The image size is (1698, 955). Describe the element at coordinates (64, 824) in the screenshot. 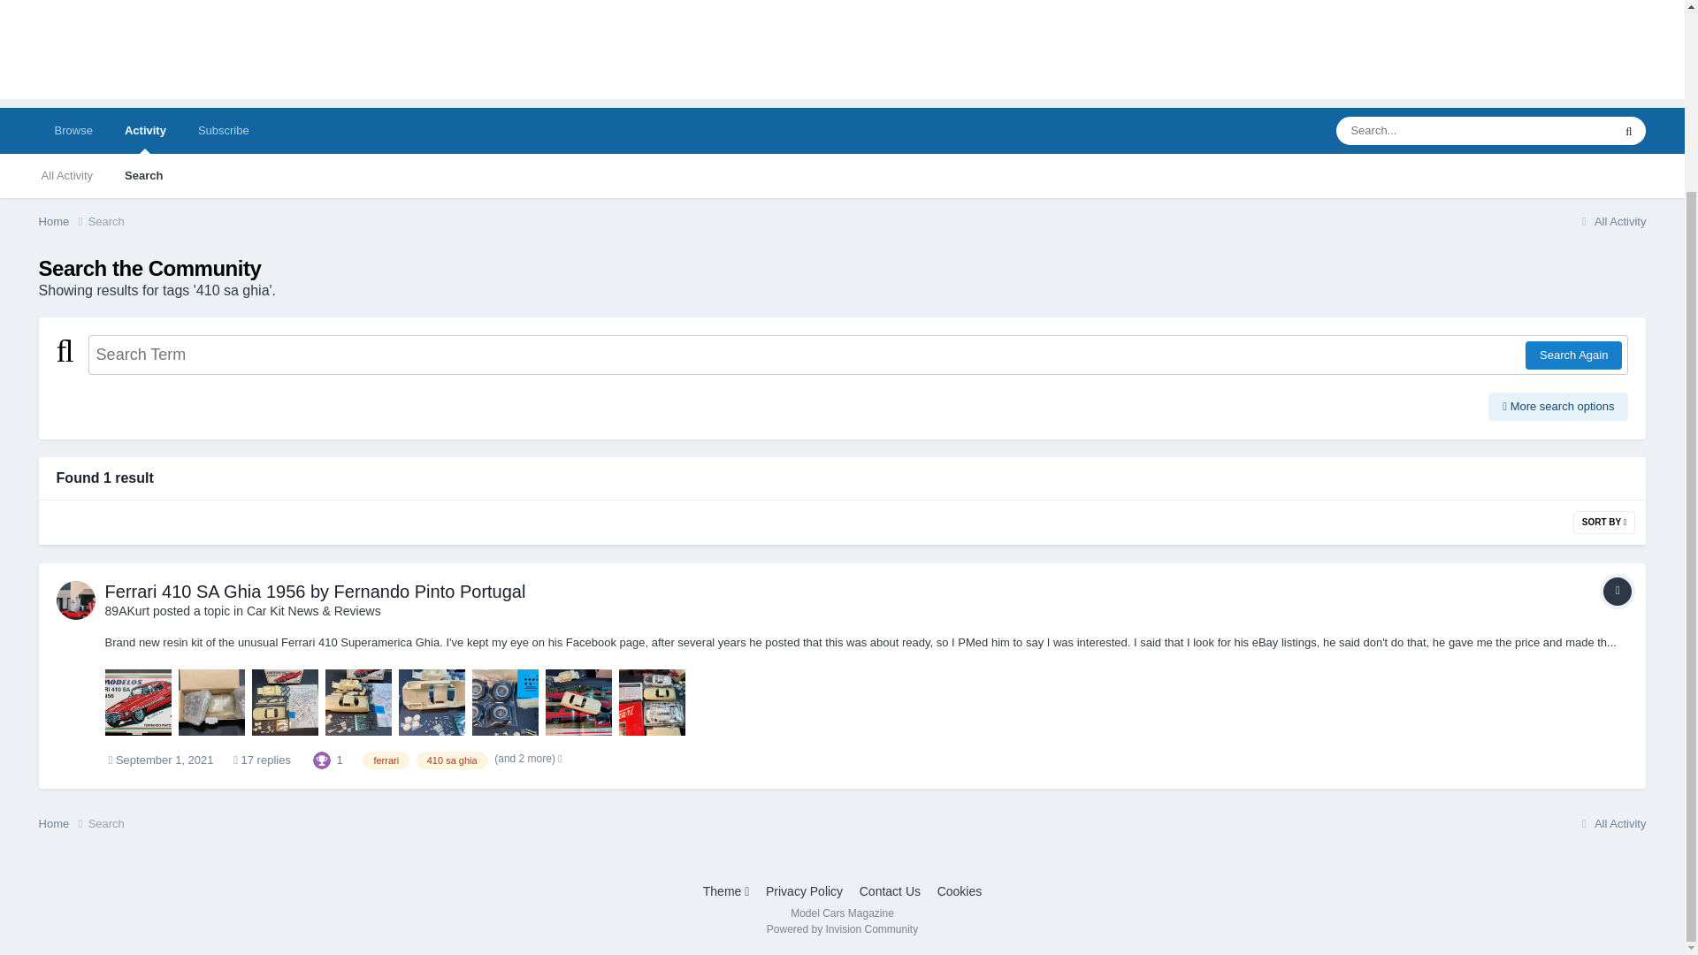

I see `Home` at that location.